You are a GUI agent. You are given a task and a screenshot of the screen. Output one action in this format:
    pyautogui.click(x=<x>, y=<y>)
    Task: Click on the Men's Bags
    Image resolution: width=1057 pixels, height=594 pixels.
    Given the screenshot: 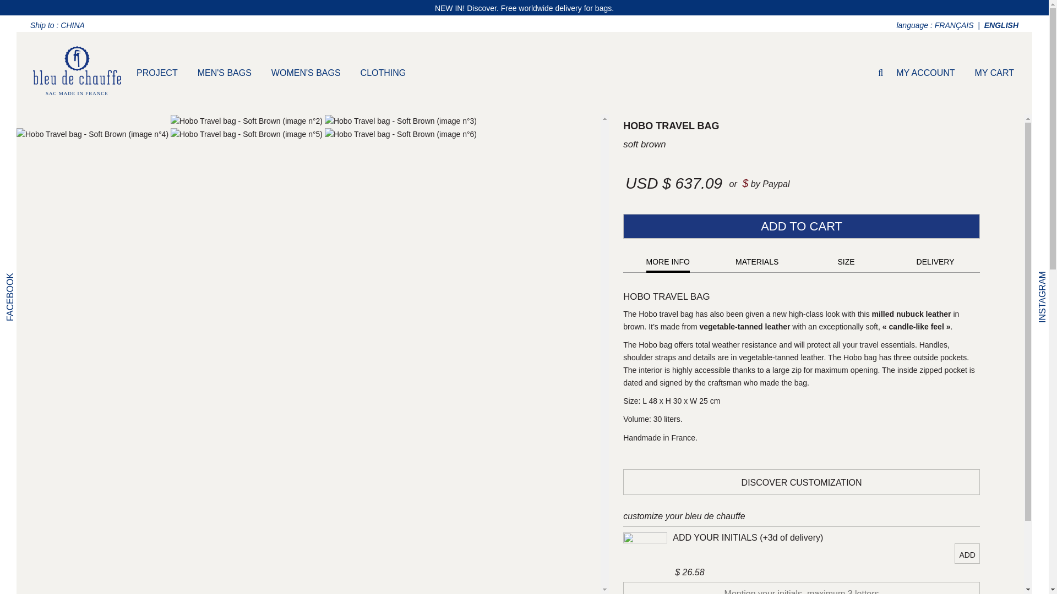 What is the action you would take?
    pyautogui.click(x=225, y=73)
    